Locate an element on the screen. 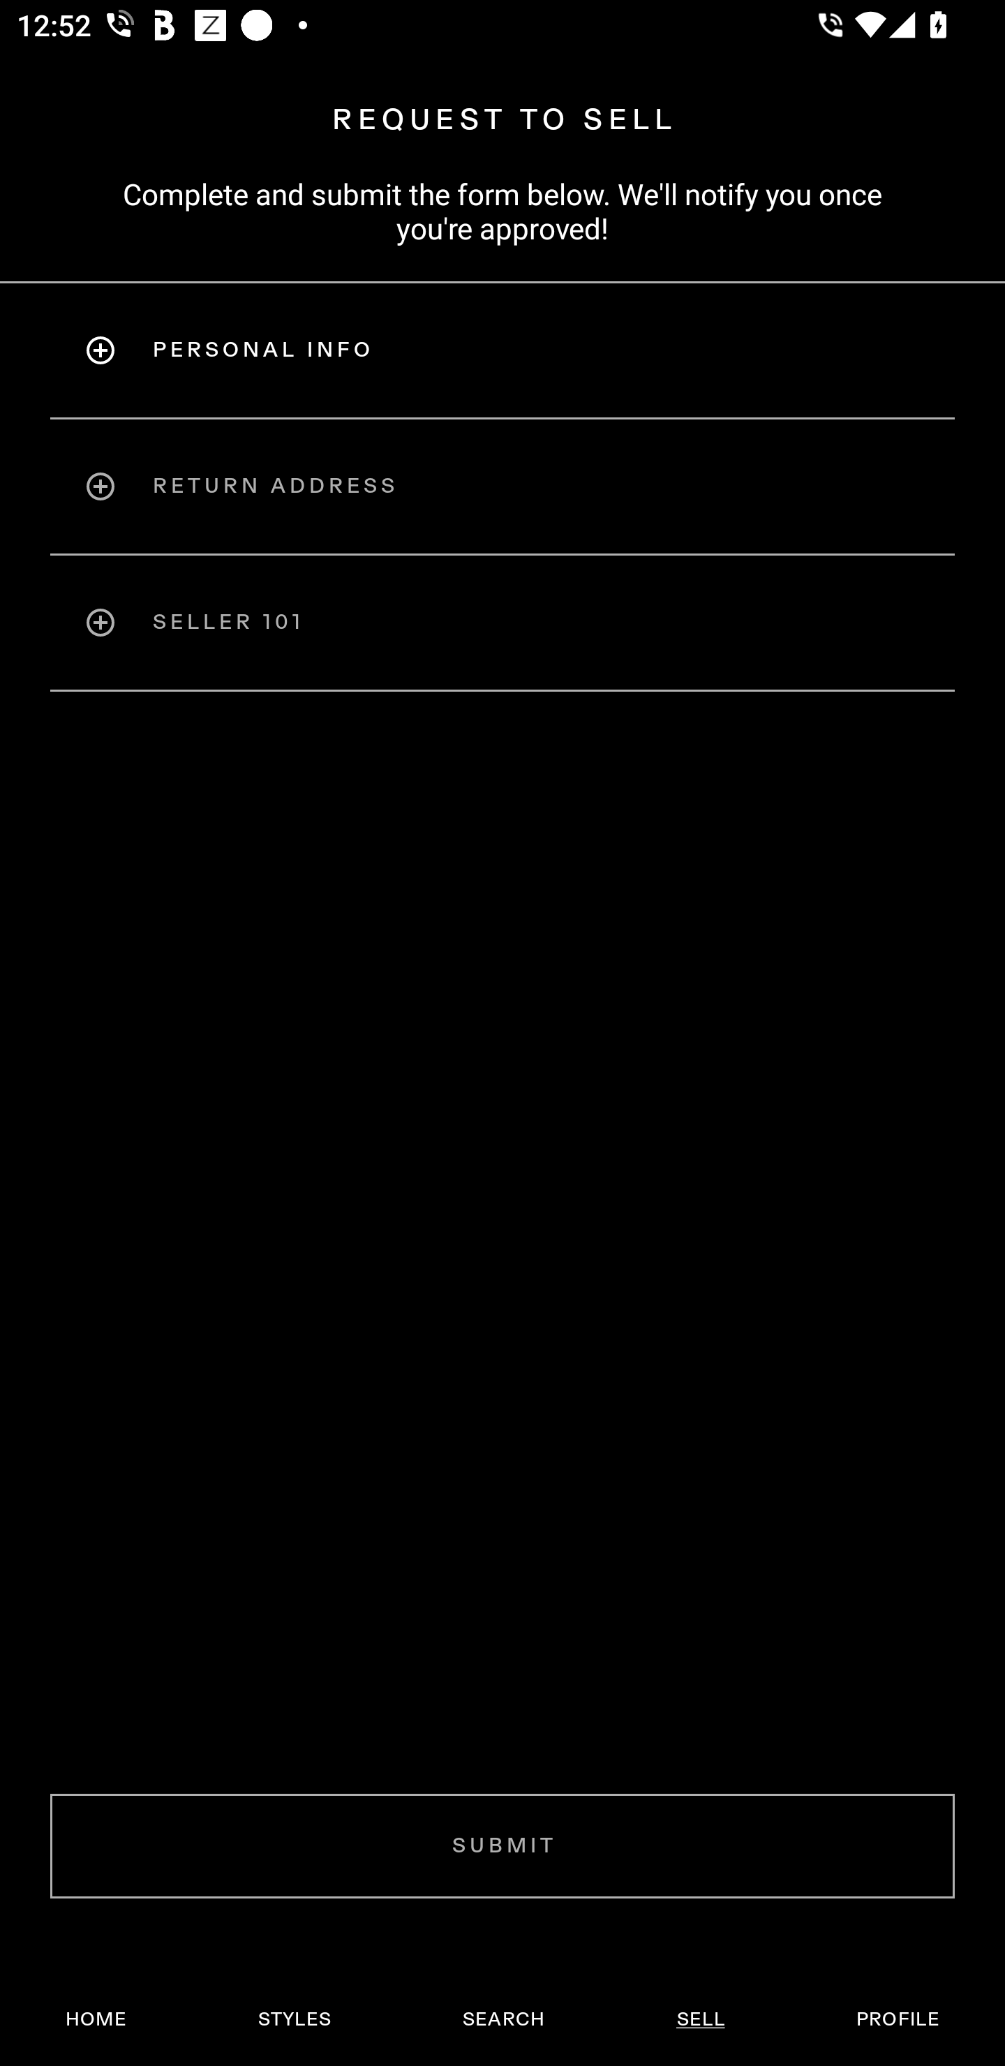 The height and width of the screenshot is (2066, 1005). PROFILE is located at coordinates (898, 2019).